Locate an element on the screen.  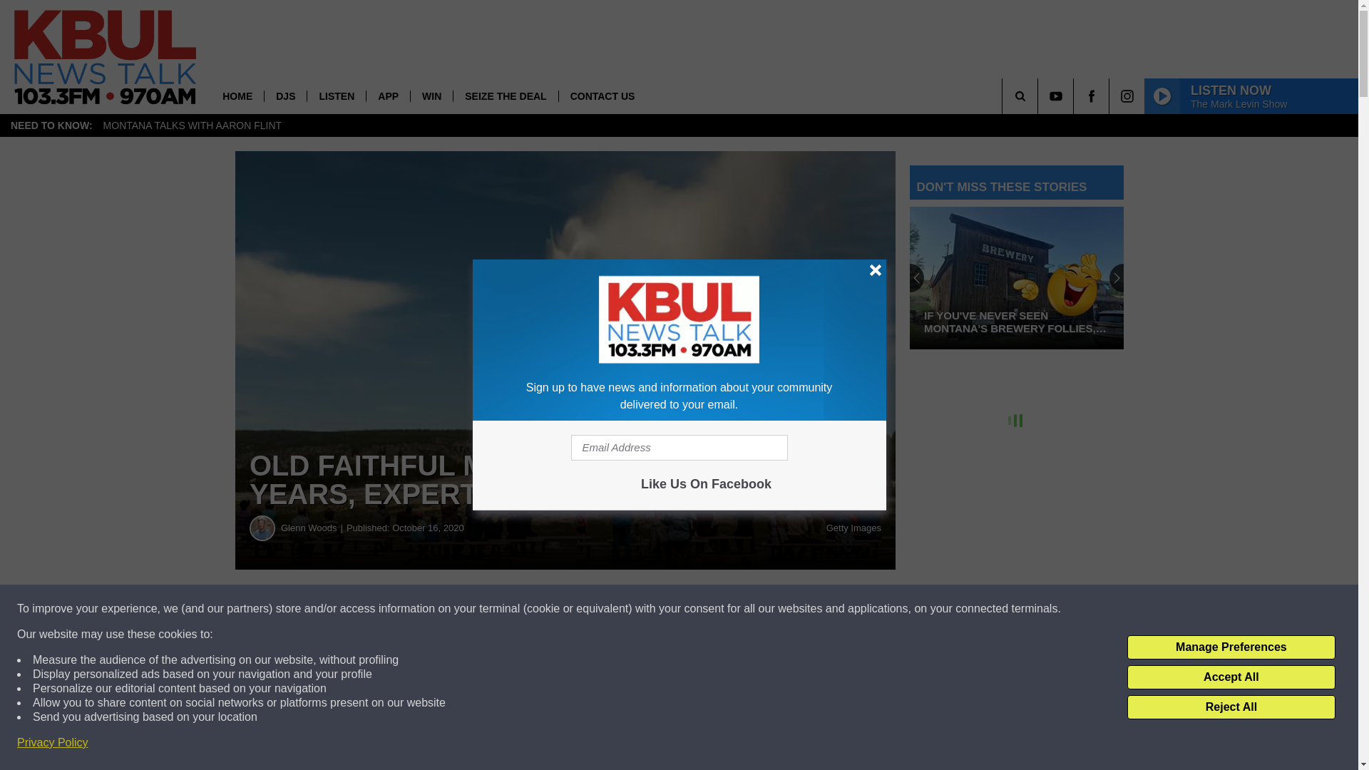
Share on Twitter is located at coordinates (697, 609).